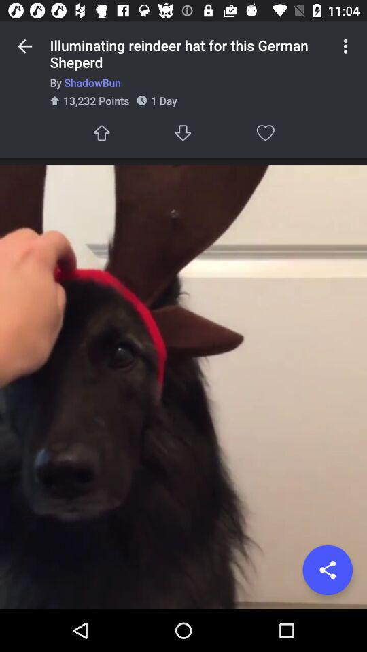 The image size is (367, 652). What do you see at coordinates (24, 46) in the screenshot?
I see `select item next to illuminating reindeer hat` at bounding box center [24, 46].